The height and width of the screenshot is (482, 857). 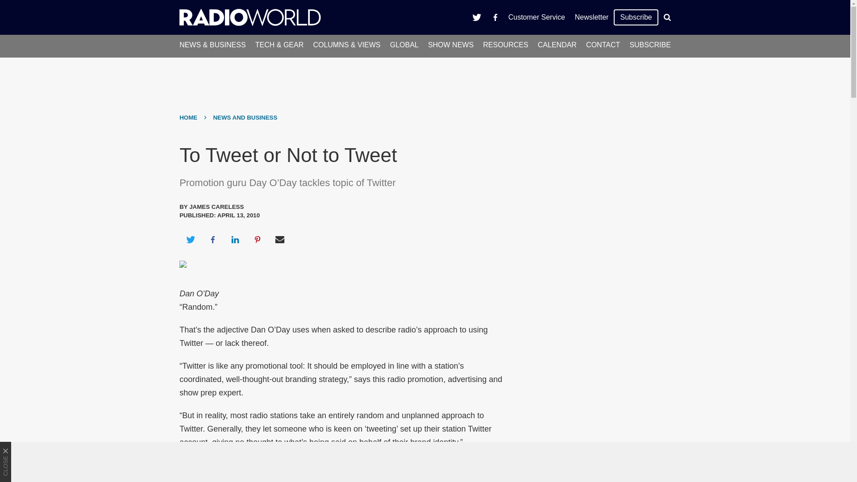 I want to click on Share on LinkedIn, so click(x=235, y=239).